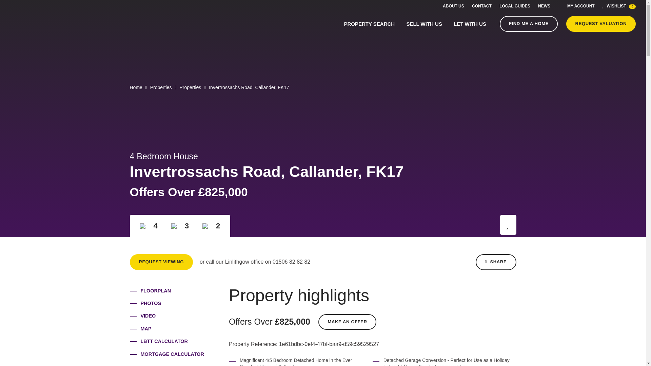  Describe the element at coordinates (619, 6) in the screenshot. I see `WISHLIST 0` at that location.